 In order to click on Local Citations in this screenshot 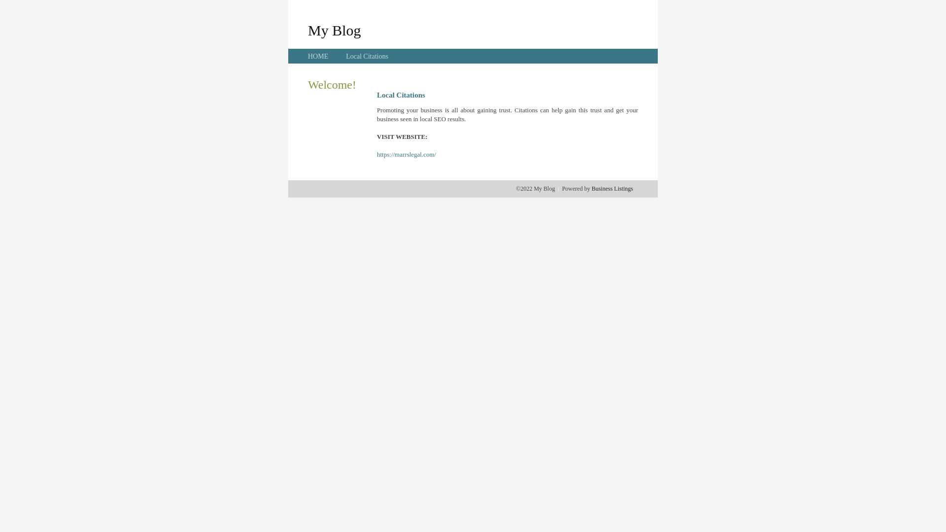, I will do `click(367, 56)`.